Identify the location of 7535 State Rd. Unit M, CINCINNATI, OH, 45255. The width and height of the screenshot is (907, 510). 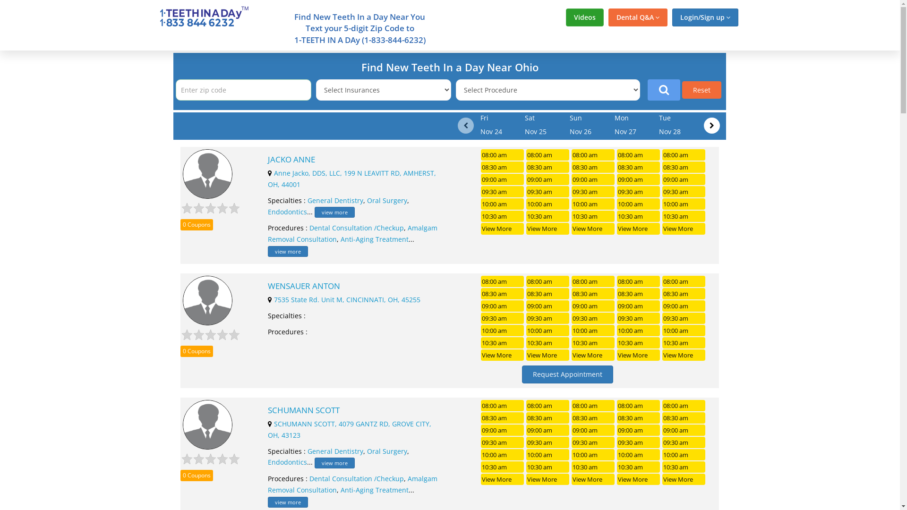
(347, 299).